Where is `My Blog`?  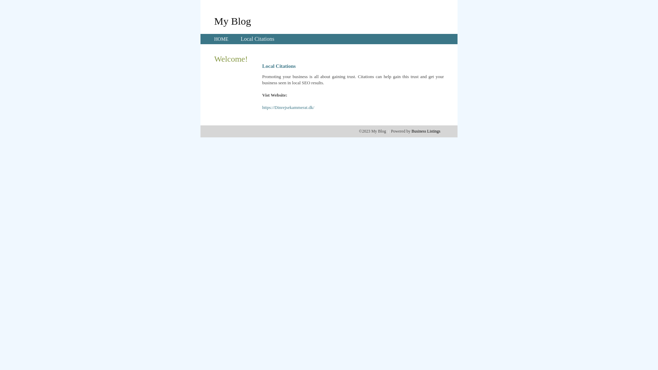 My Blog is located at coordinates (233, 21).